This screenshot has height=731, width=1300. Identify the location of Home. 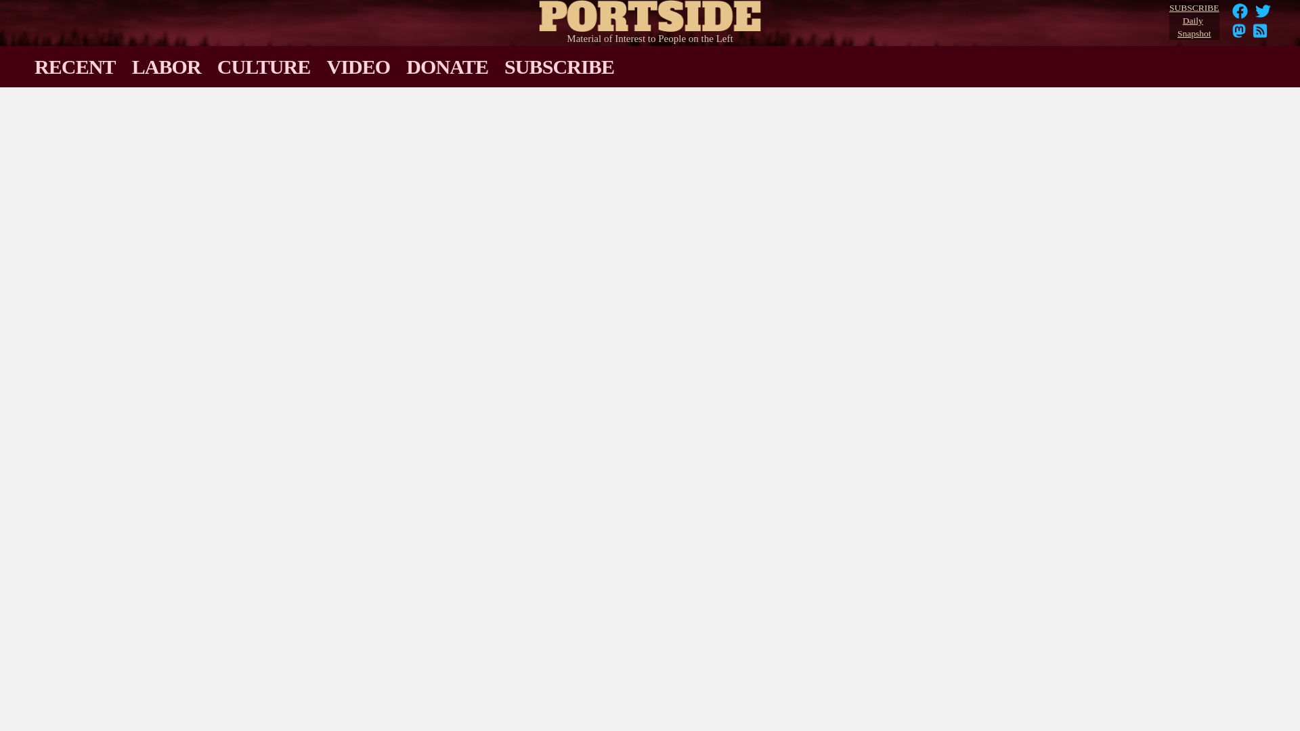
(650, 13).